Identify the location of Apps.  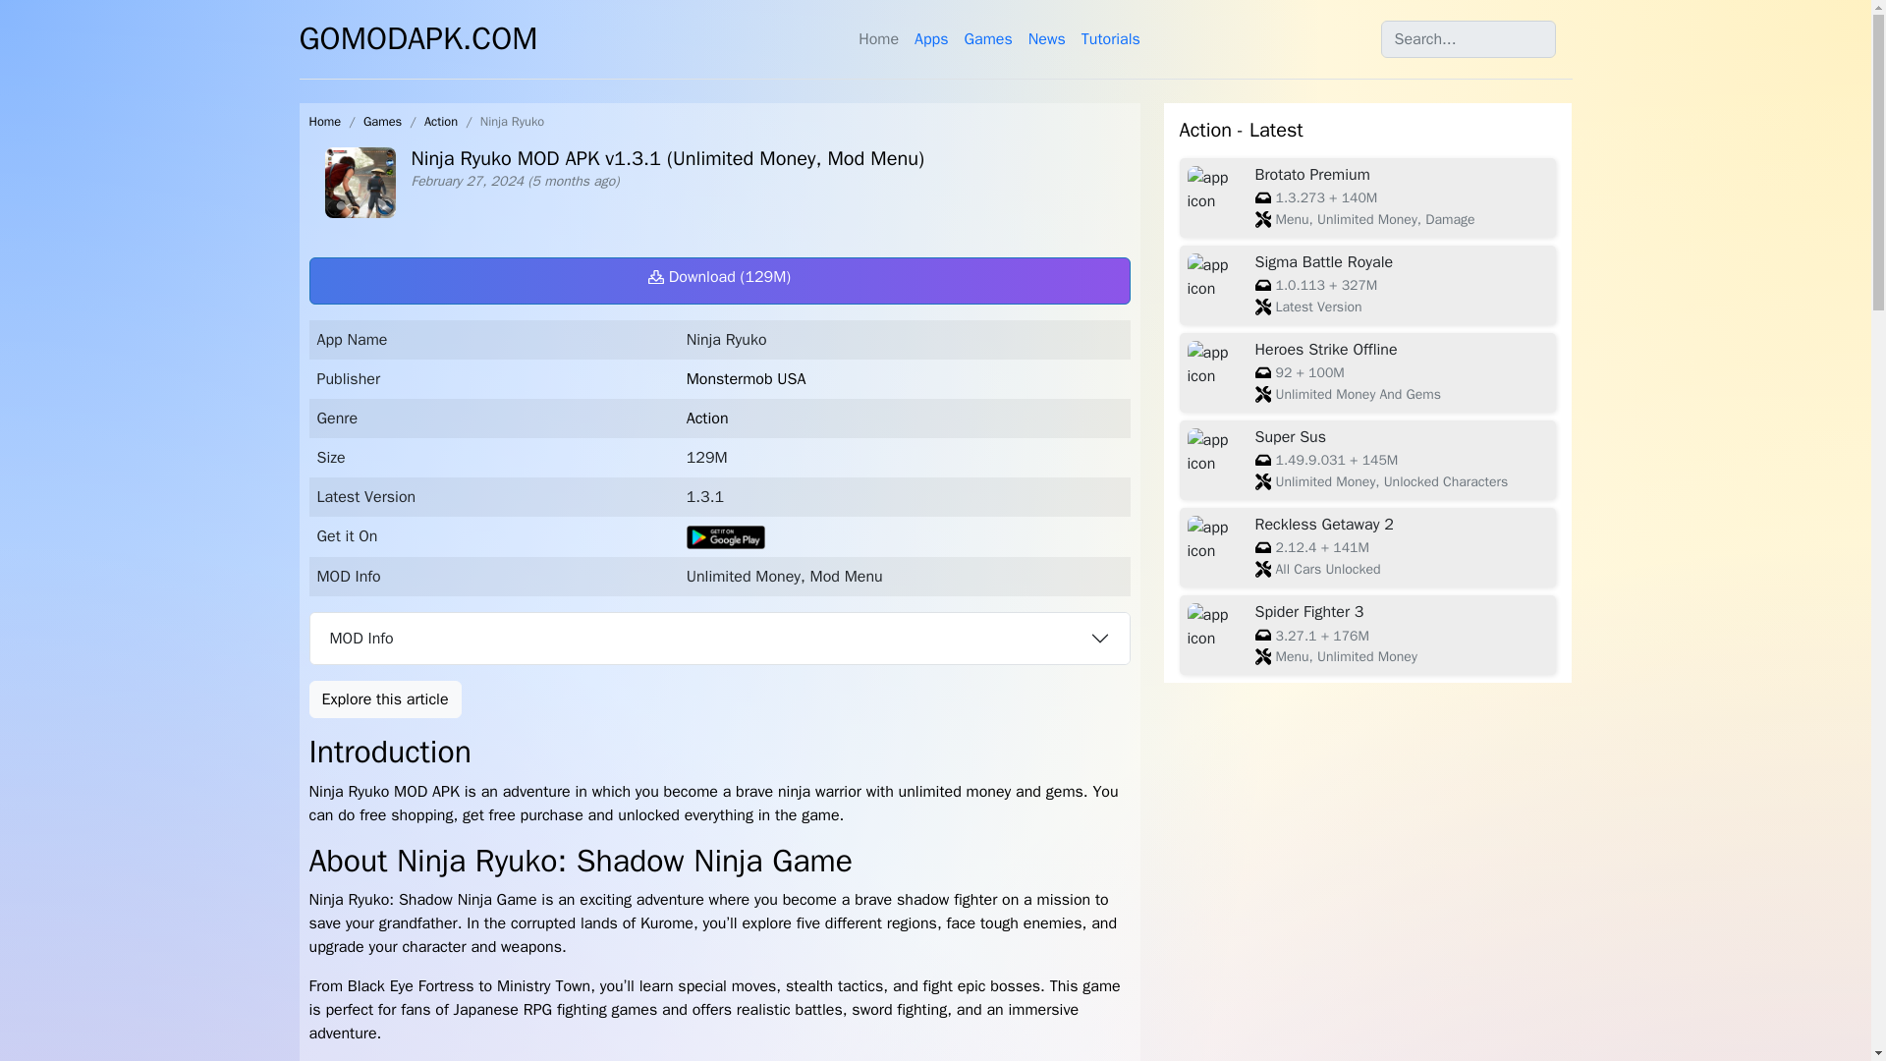
(931, 39).